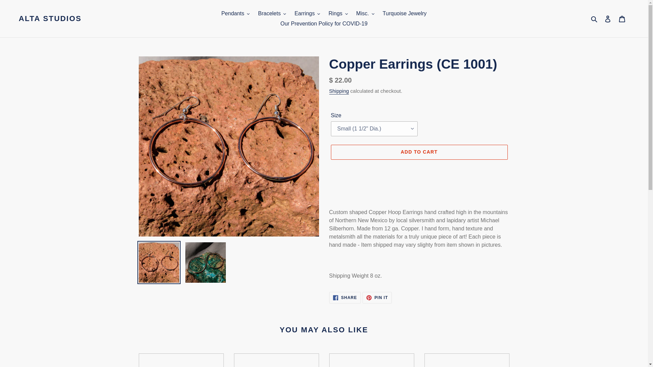 This screenshot has width=653, height=367. I want to click on Earrings, so click(307, 14).